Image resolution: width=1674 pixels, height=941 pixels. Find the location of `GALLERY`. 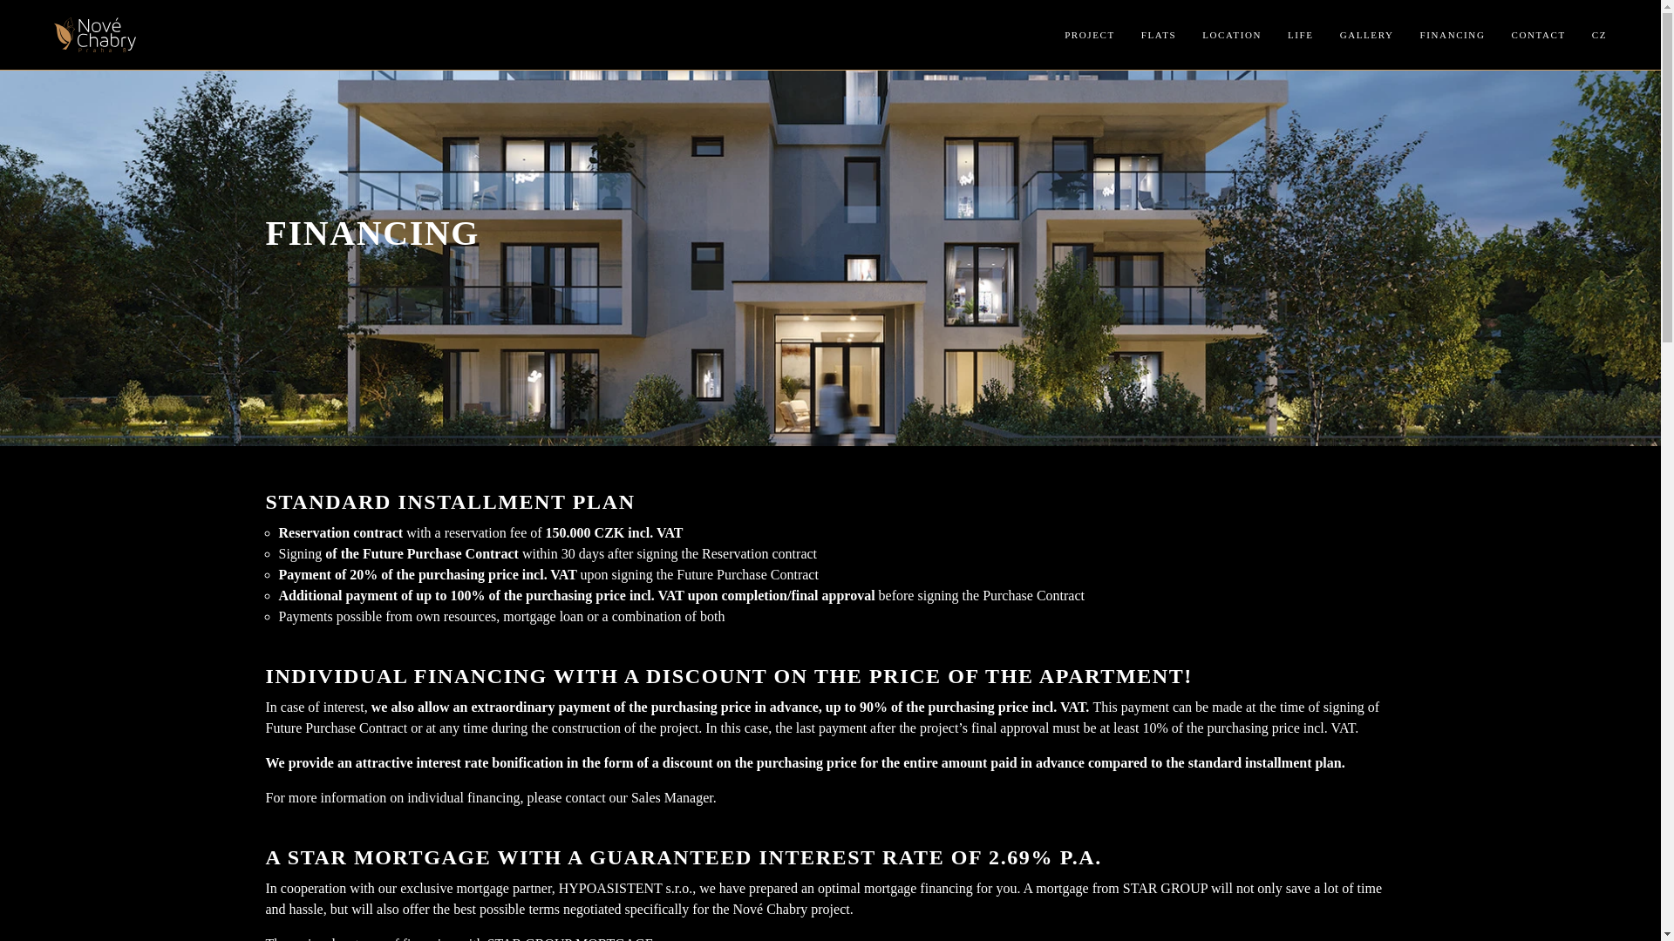

GALLERY is located at coordinates (1354, 35).